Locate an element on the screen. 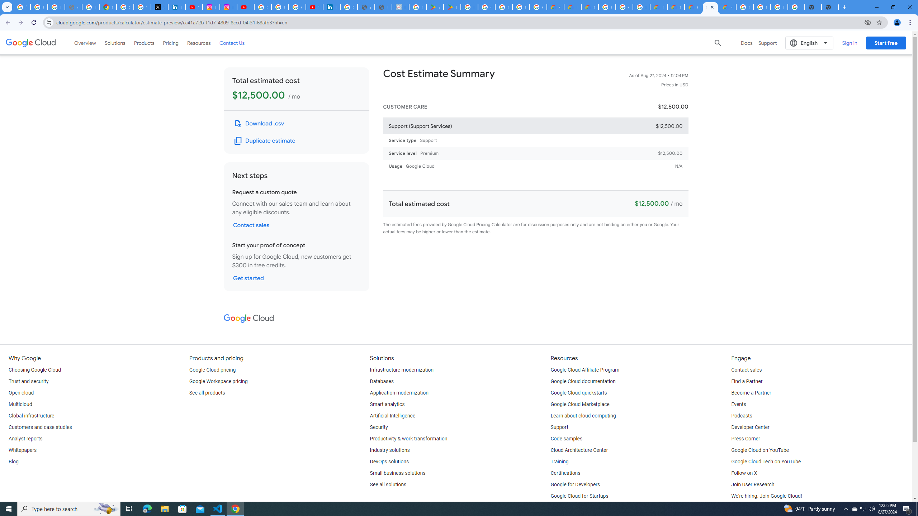  Google Cloud quickstarts is located at coordinates (579, 393).